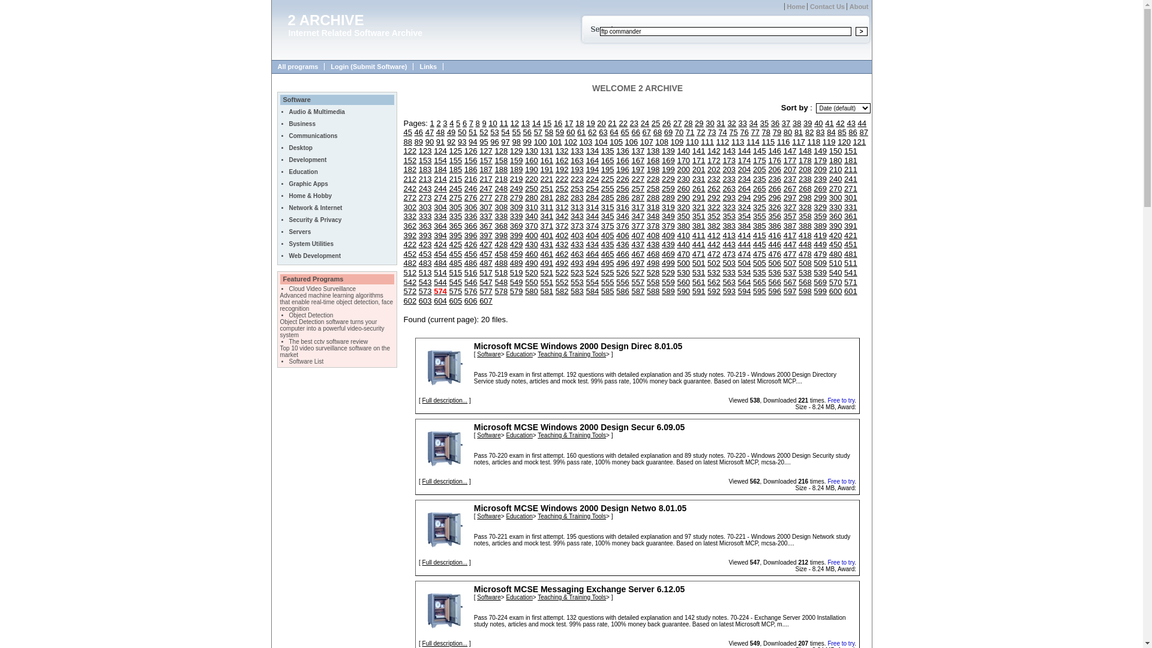  What do you see at coordinates (795, 7) in the screenshot?
I see `Home` at bounding box center [795, 7].